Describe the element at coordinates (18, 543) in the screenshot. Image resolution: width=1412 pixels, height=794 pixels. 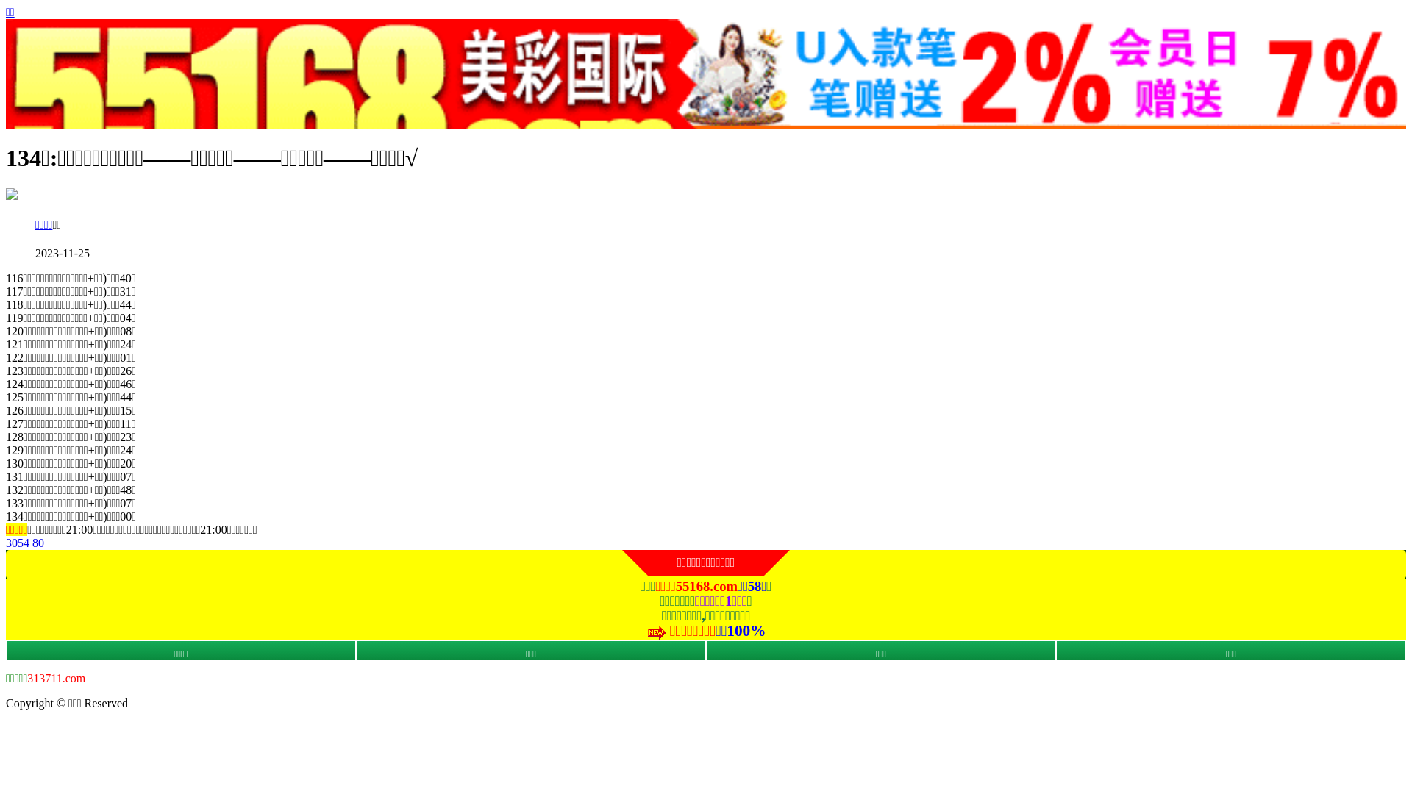
I see `3054` at that location.